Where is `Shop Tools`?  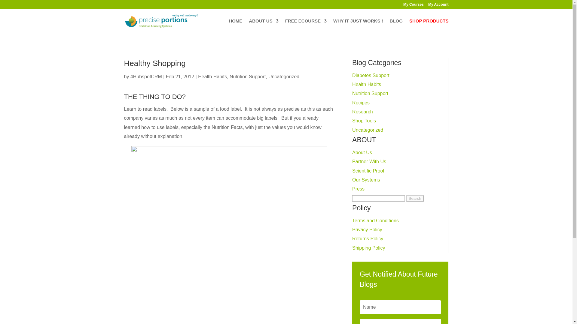
Shop Tools is located at coordinates (364, 121).